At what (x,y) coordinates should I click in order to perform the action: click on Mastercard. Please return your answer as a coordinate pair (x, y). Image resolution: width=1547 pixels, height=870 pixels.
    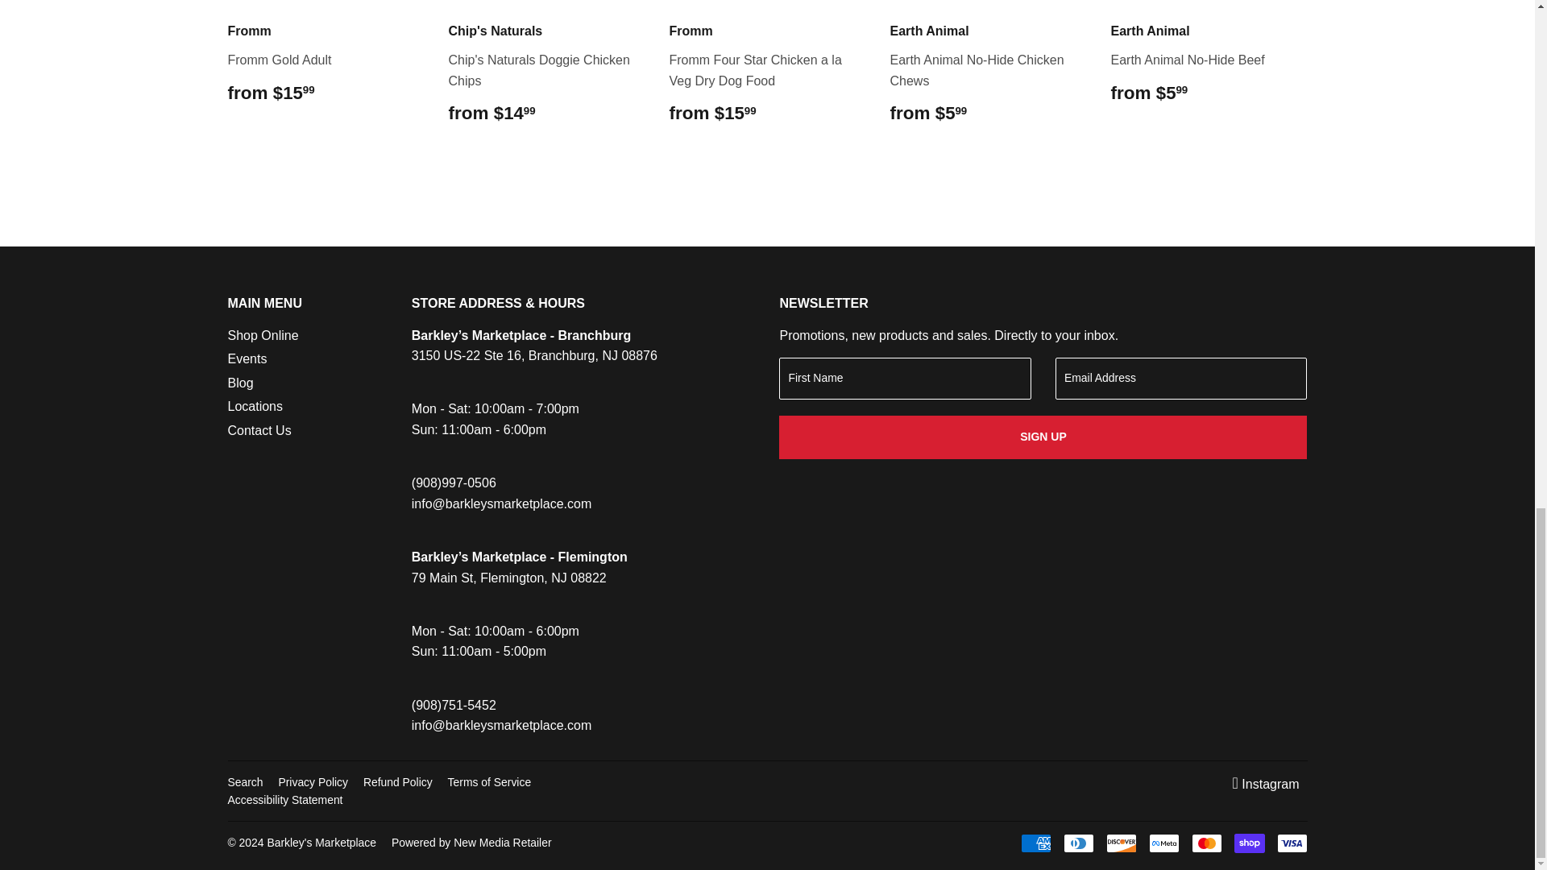
    Looking at the image, I should click on (1206, 843).